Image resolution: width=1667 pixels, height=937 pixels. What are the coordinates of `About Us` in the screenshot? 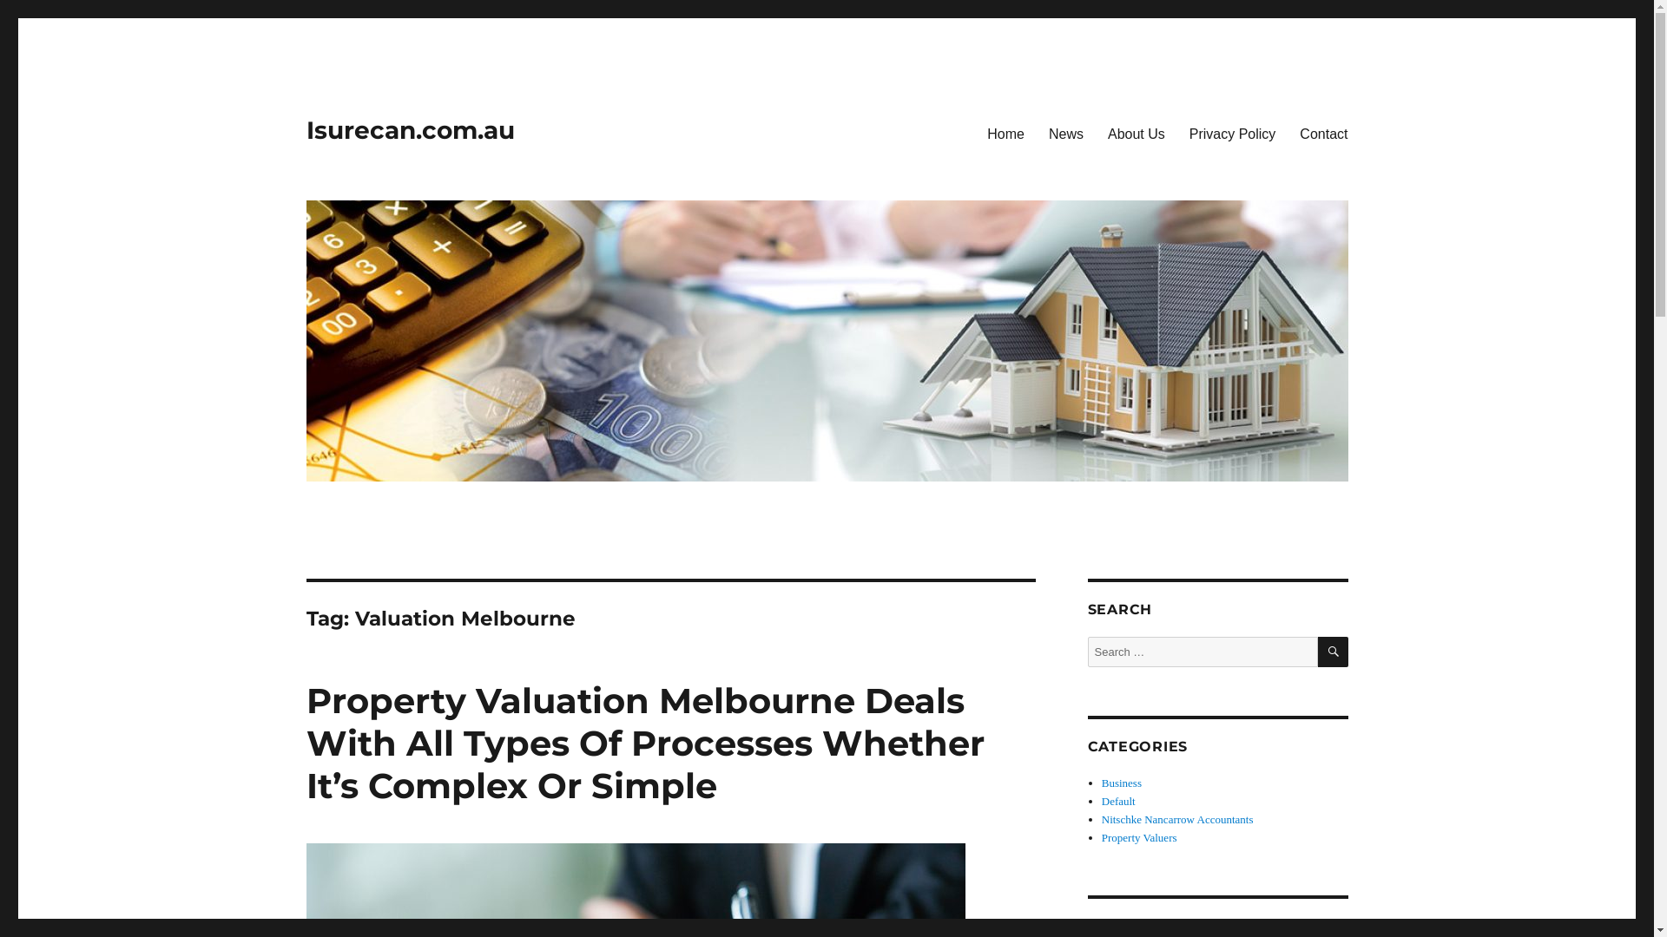 It's located at (1137, 134).